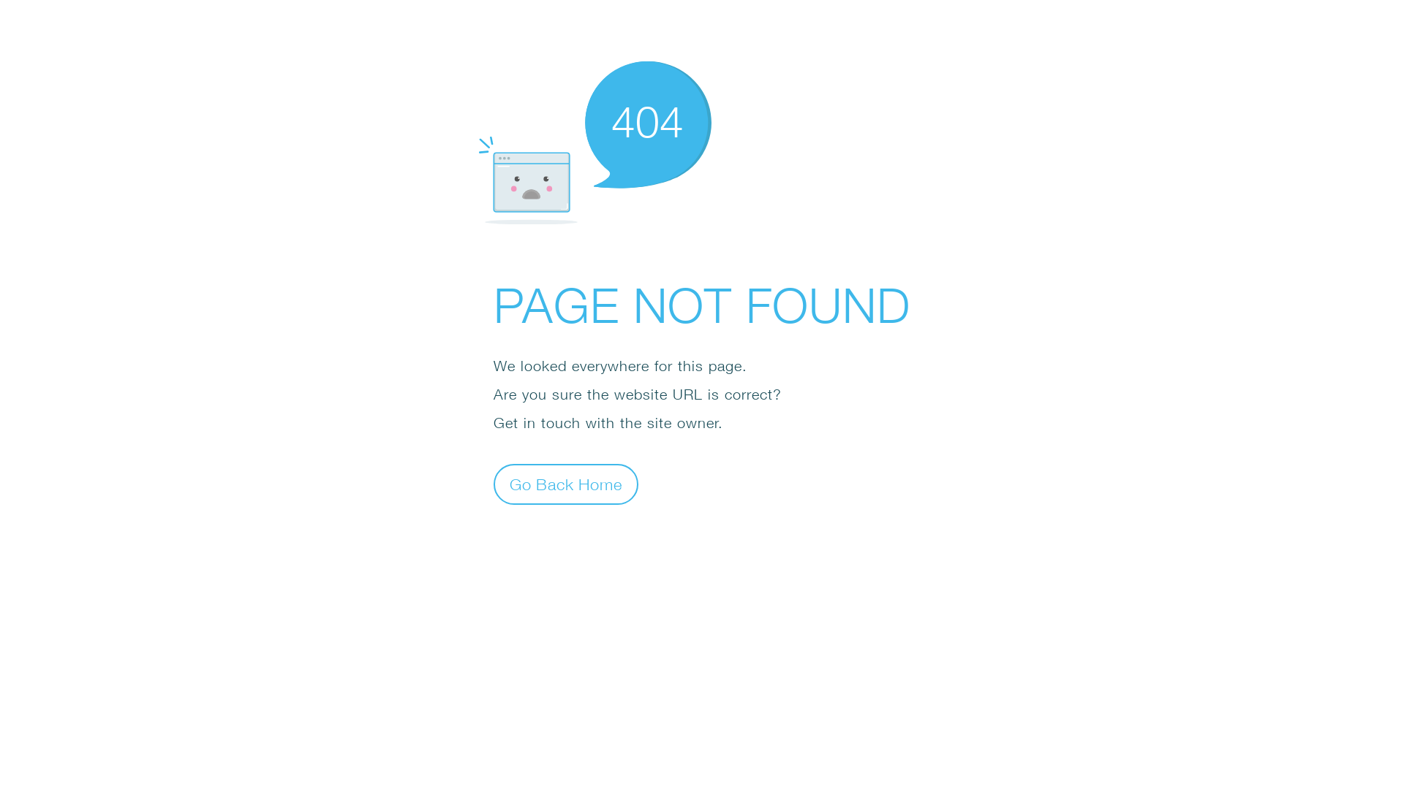 This screenshot has height=789, width=1404. What do you see at coordinates (566, 484) in the screenshot?
I see `Go Back Home` at bounding box center [566, 484].